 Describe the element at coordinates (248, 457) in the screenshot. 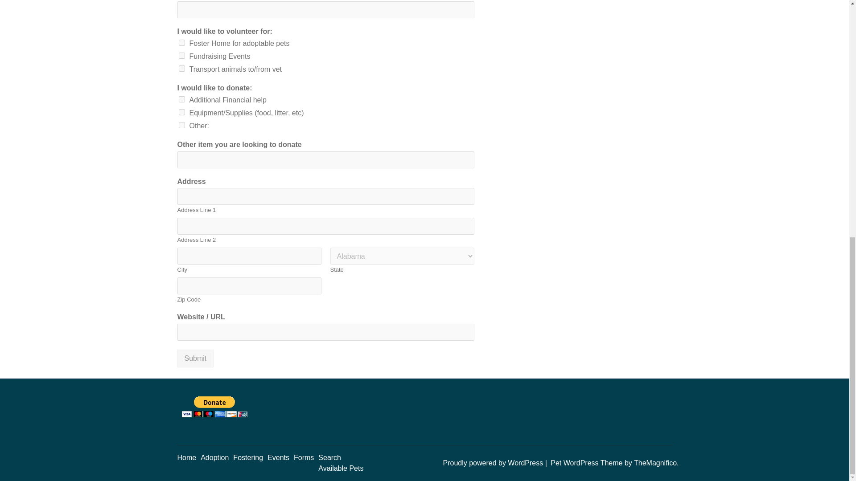

I see `Fostering` at that location.